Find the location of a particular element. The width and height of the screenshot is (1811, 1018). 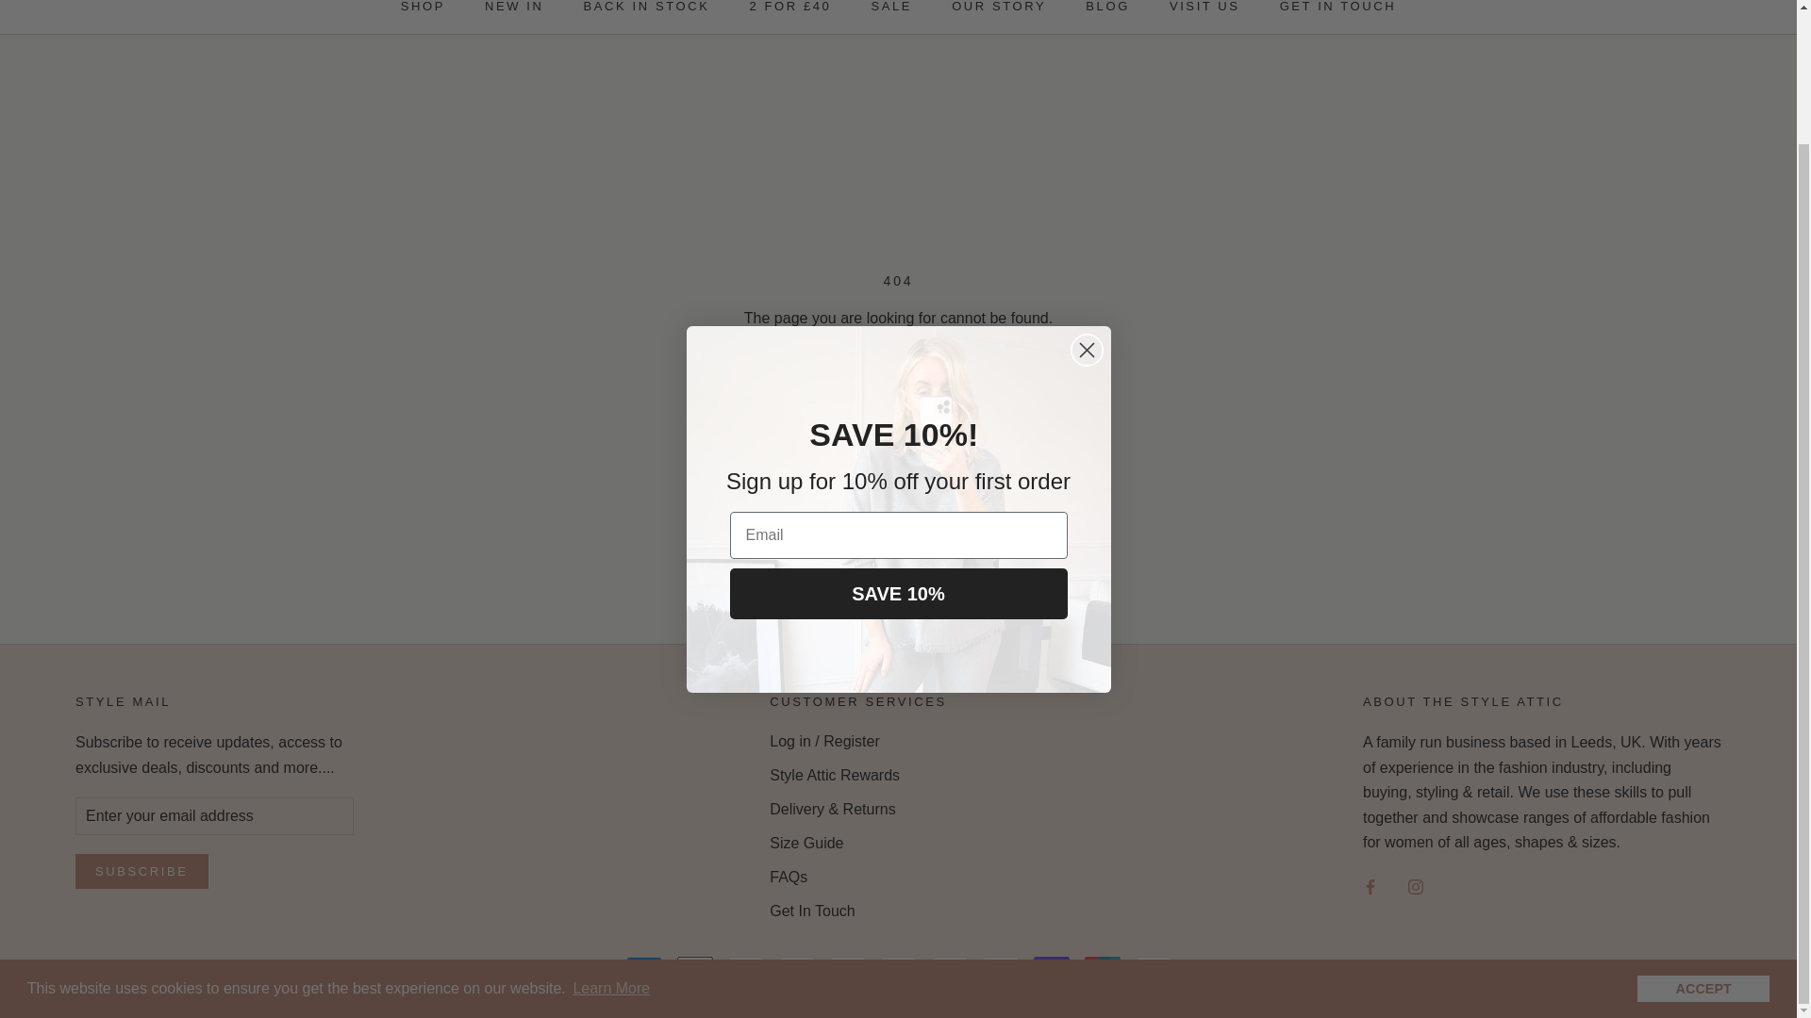

Mastercard is located at coordinates (949, 967).